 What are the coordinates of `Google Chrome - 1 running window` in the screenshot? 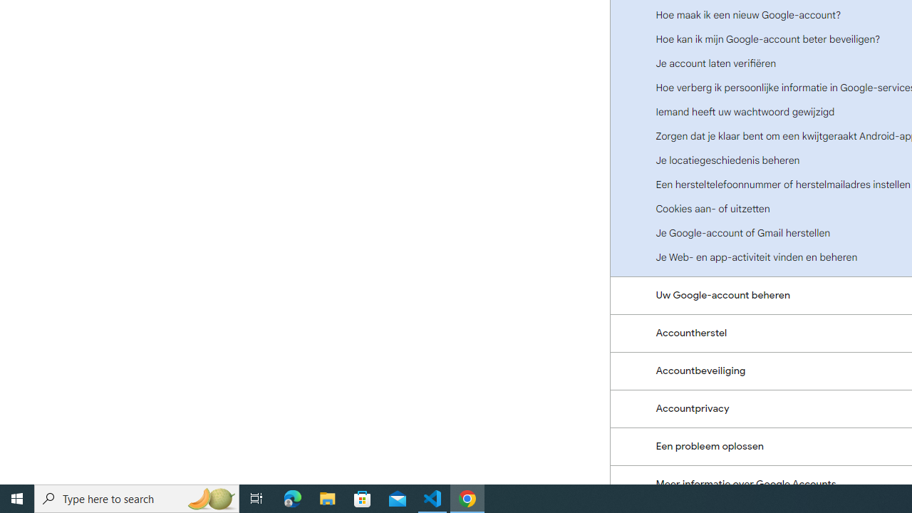 It's located at (467, 499).